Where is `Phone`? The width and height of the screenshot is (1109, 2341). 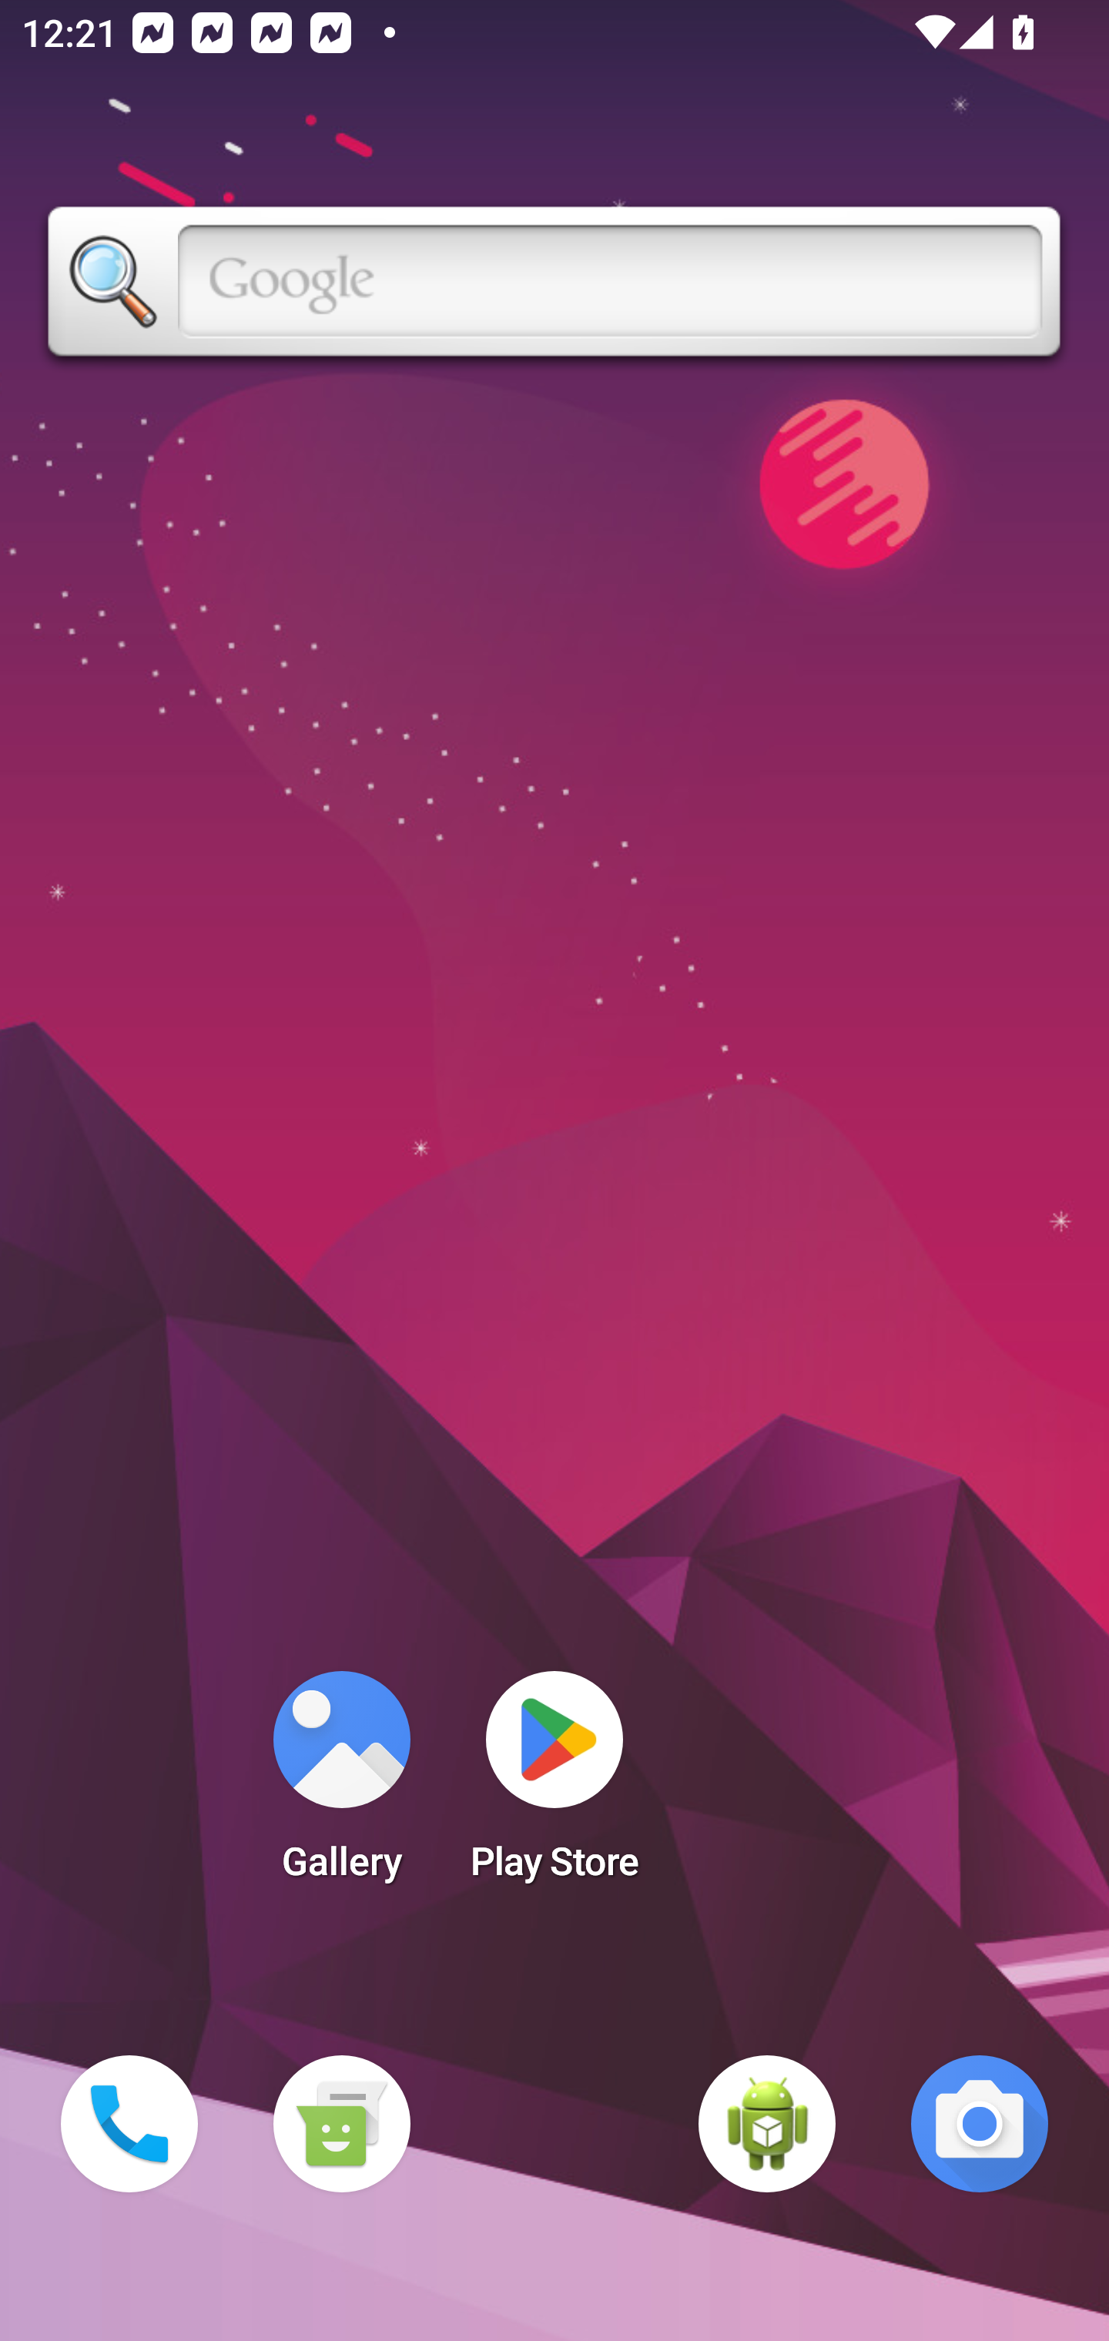
Phone is located at coordinates (129, 2124).